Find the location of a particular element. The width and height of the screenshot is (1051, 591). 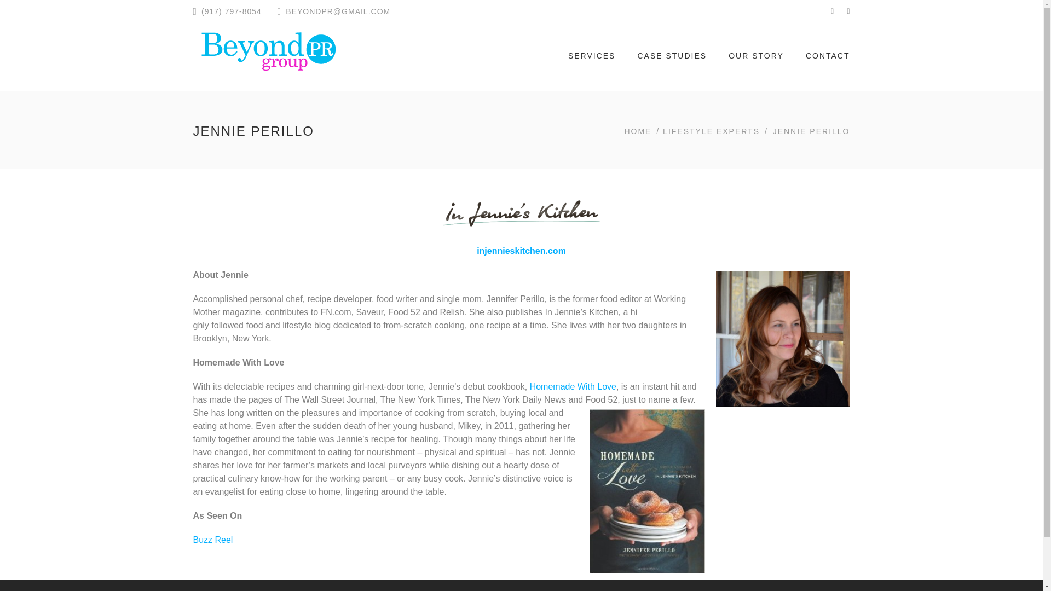

injennieskitchen.com is located at coordinates (521, 251).